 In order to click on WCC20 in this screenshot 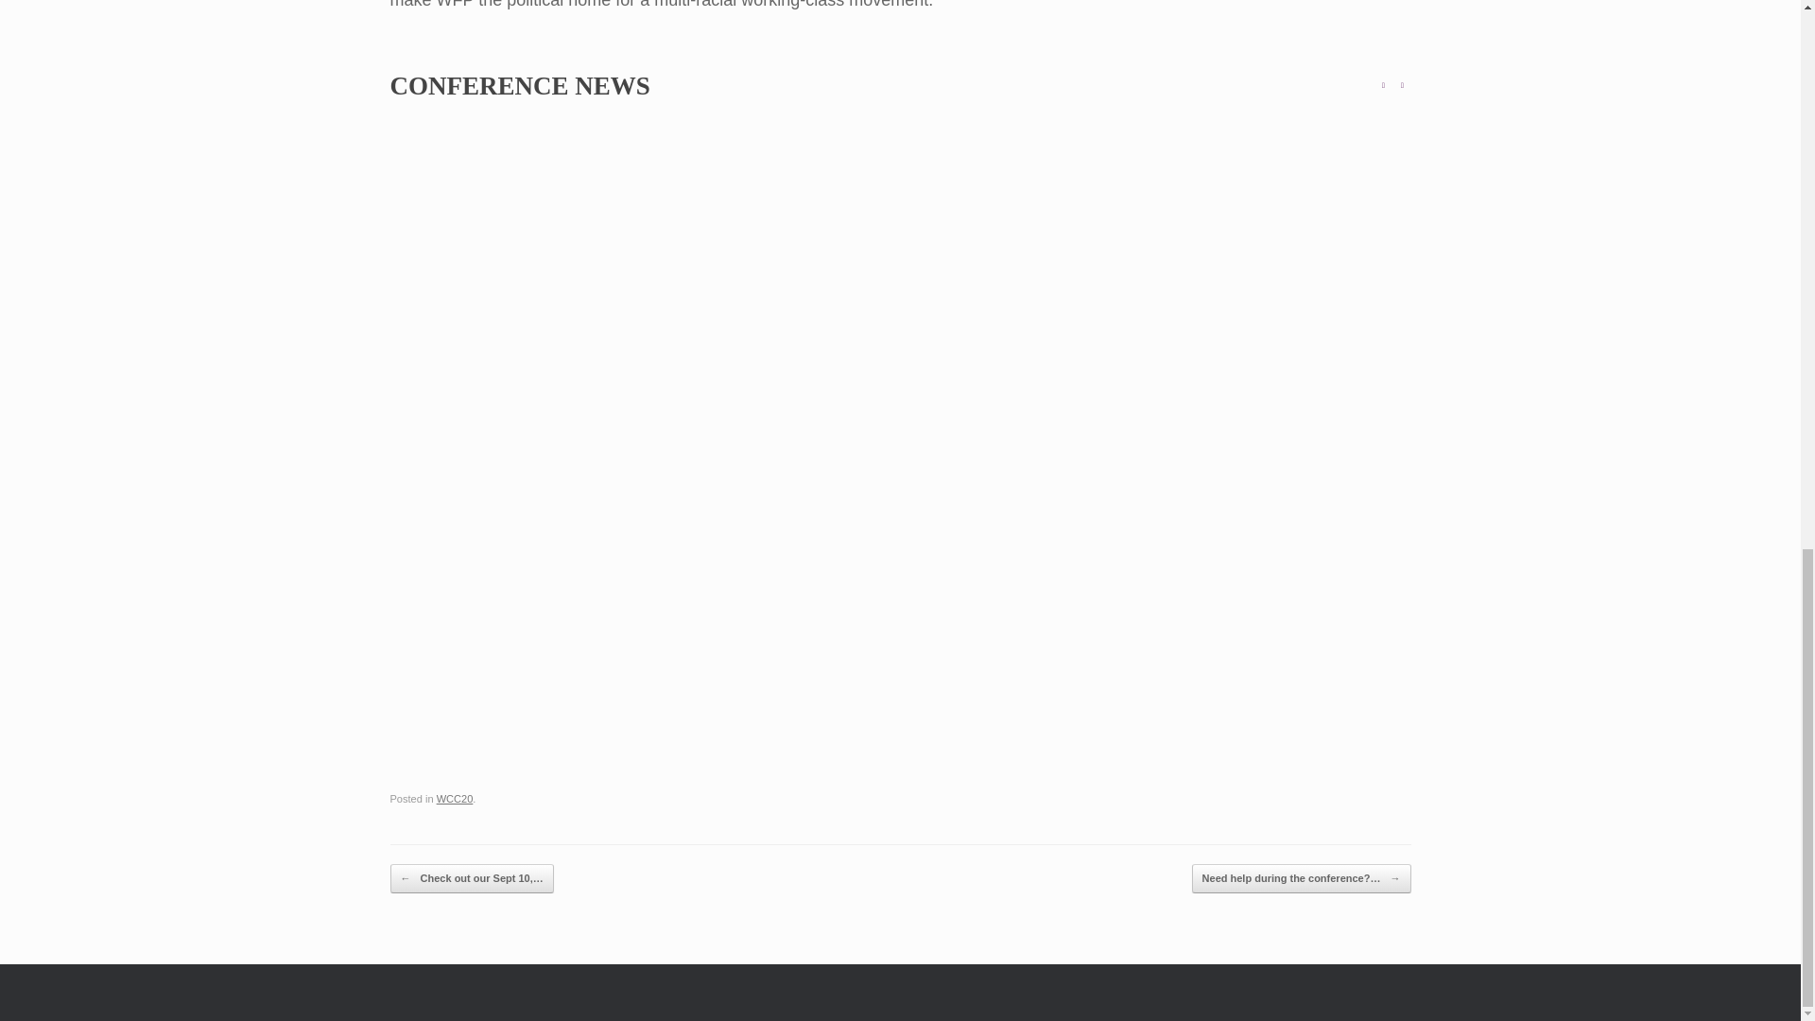, I will do `click(456, 799)`.